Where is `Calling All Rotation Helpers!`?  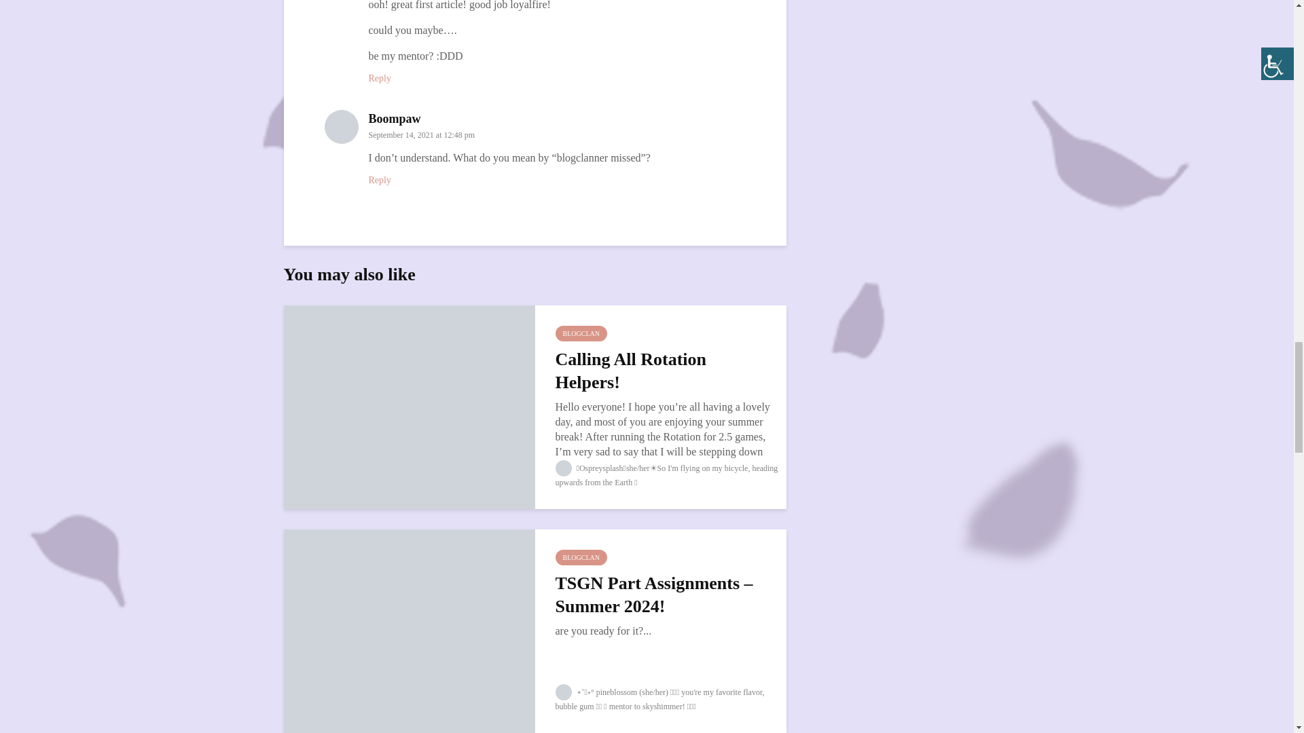 Calling All Rotation Helpers! is located at coordinates (409, 406).